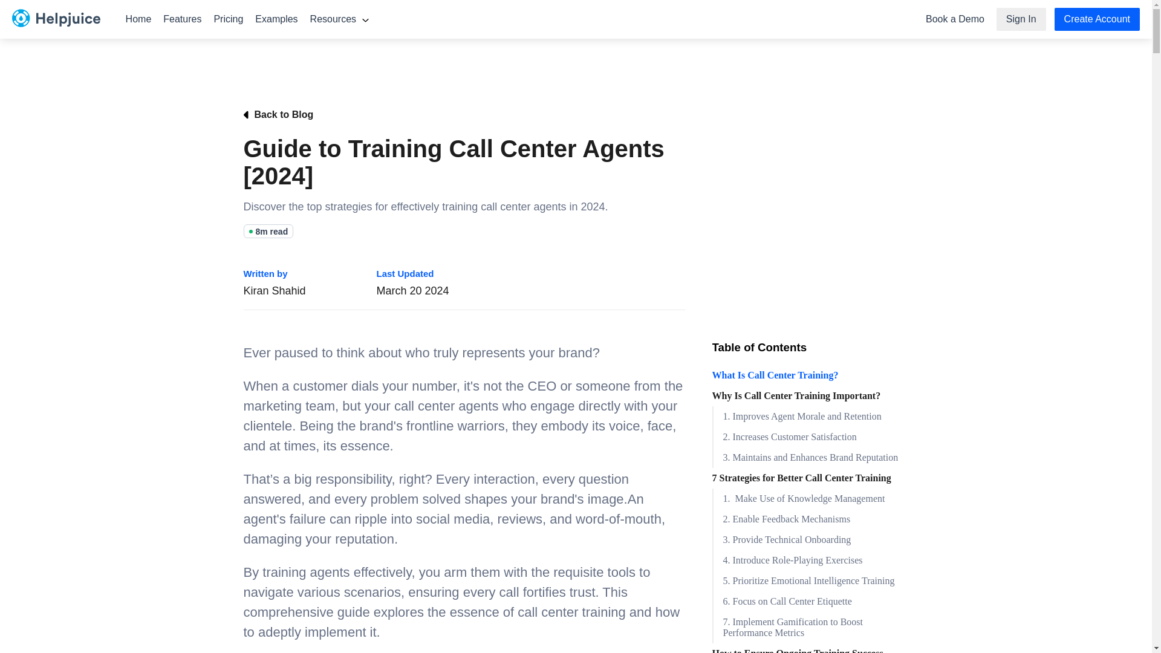 The height and width of the screenshot is (653, 1161). I want to click on 7 Strategies for Better Call Center Training, so click(810, 478).